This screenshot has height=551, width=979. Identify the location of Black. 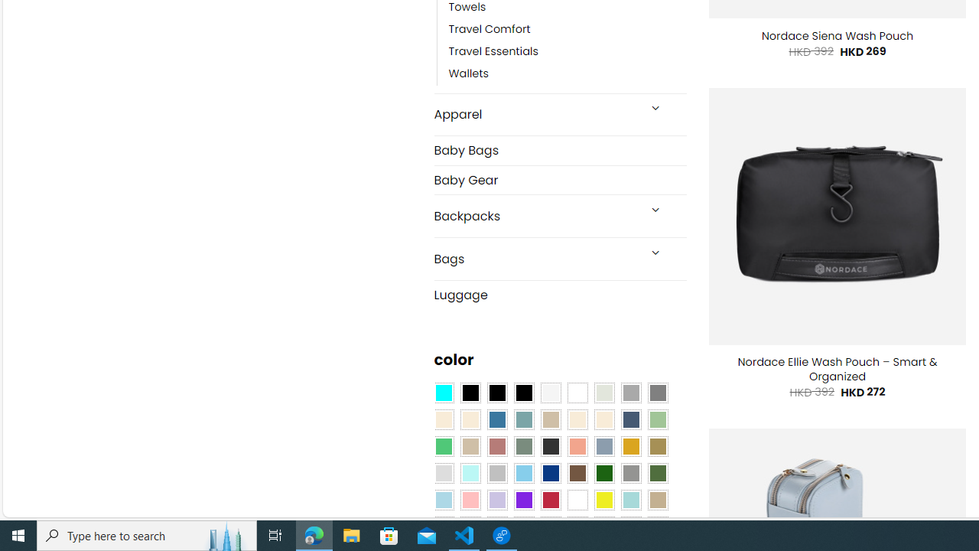
(497, 393).